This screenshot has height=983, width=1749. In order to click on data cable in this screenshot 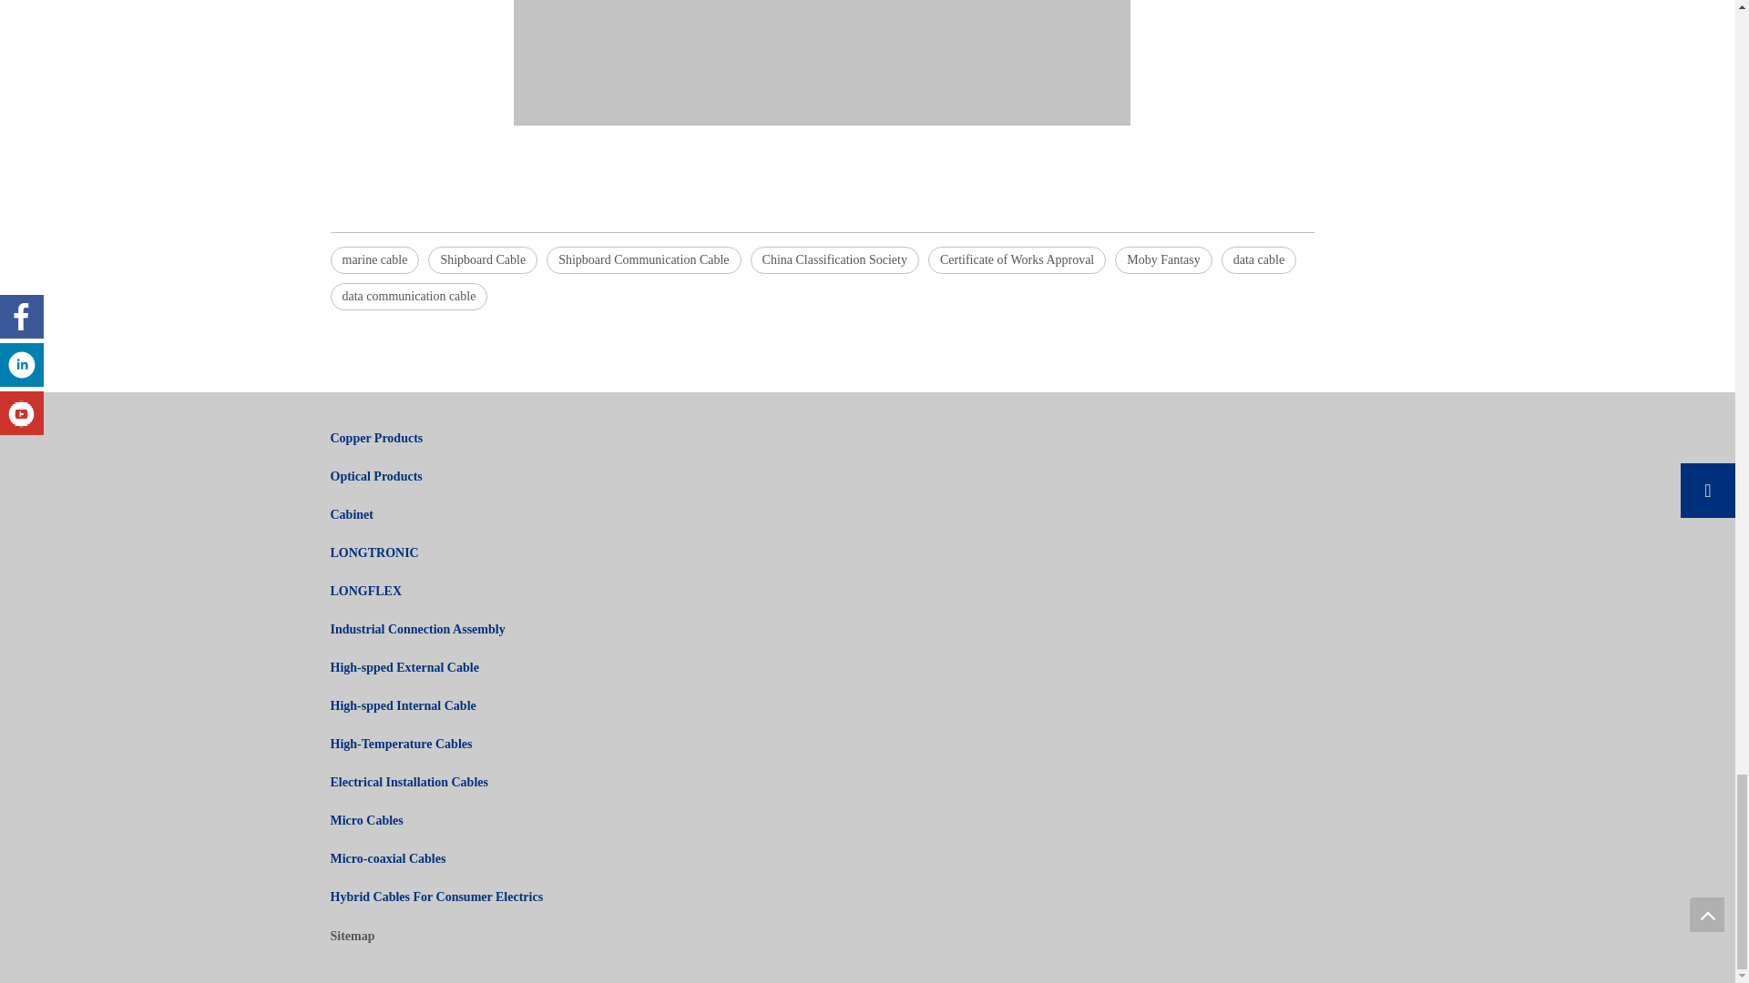, I will do `click(1258, 260)`.